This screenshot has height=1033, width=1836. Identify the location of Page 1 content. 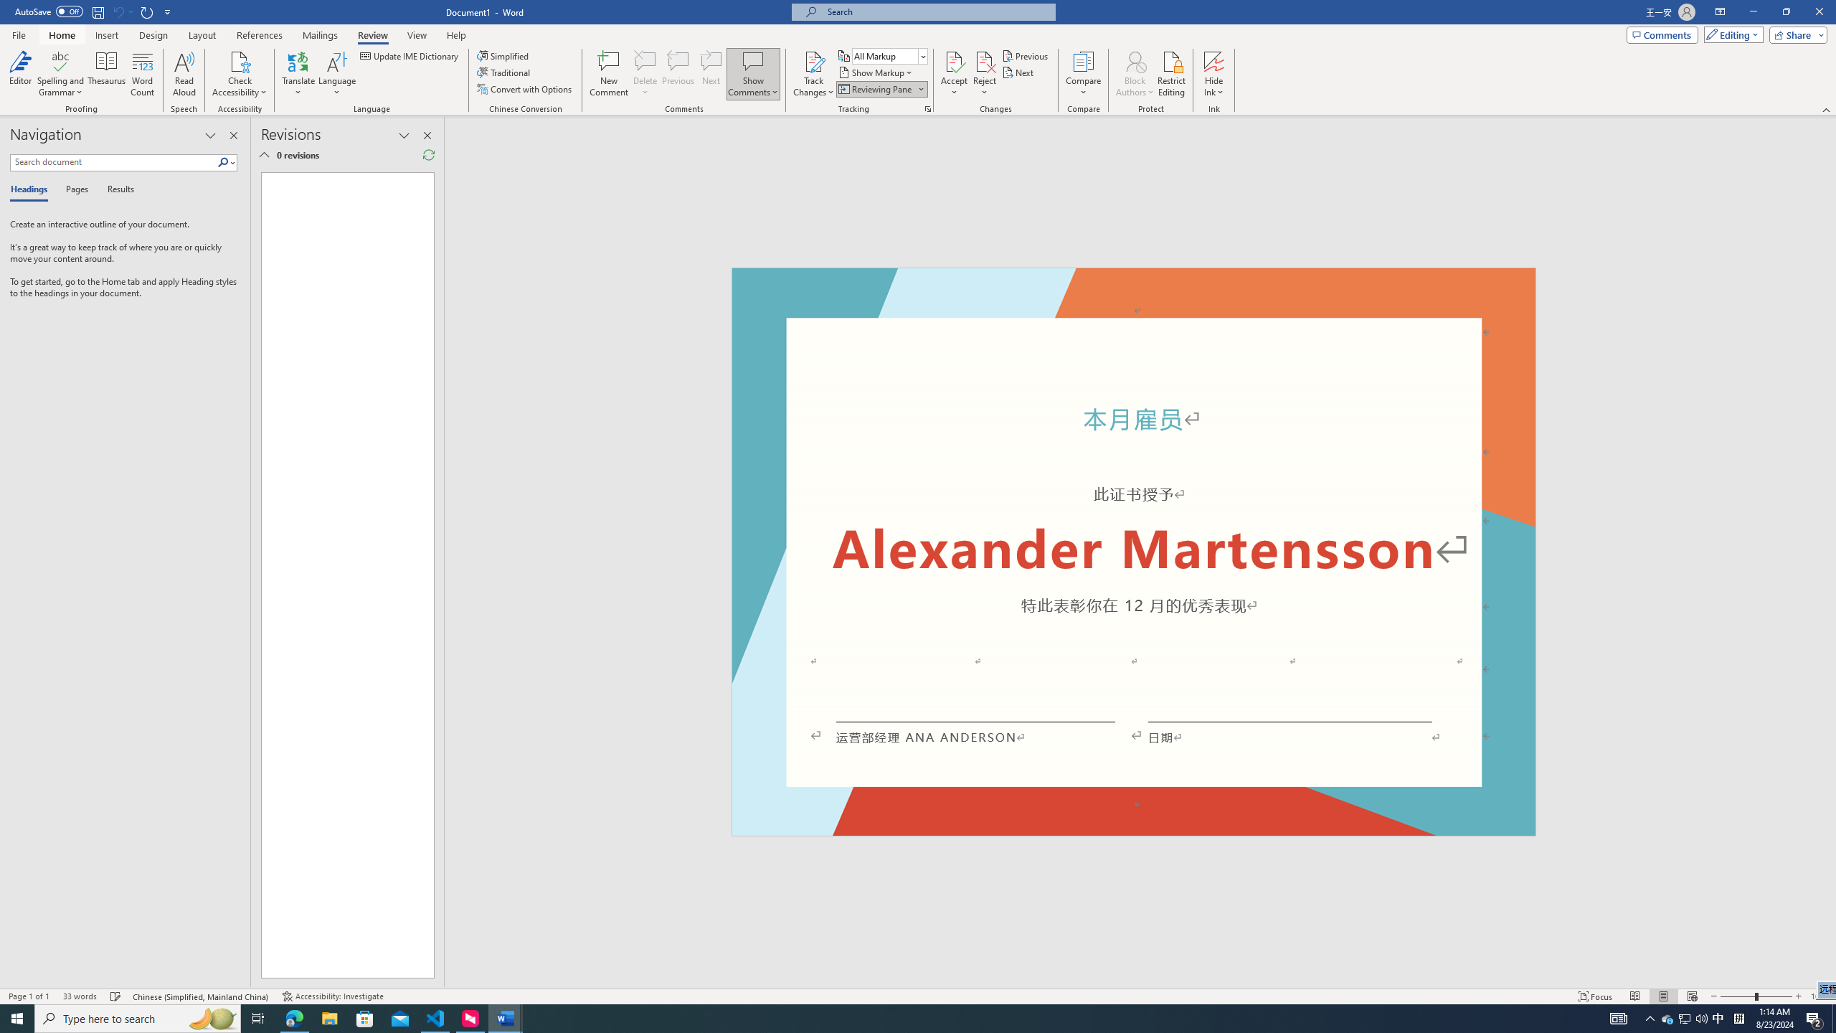
(1133, 562).